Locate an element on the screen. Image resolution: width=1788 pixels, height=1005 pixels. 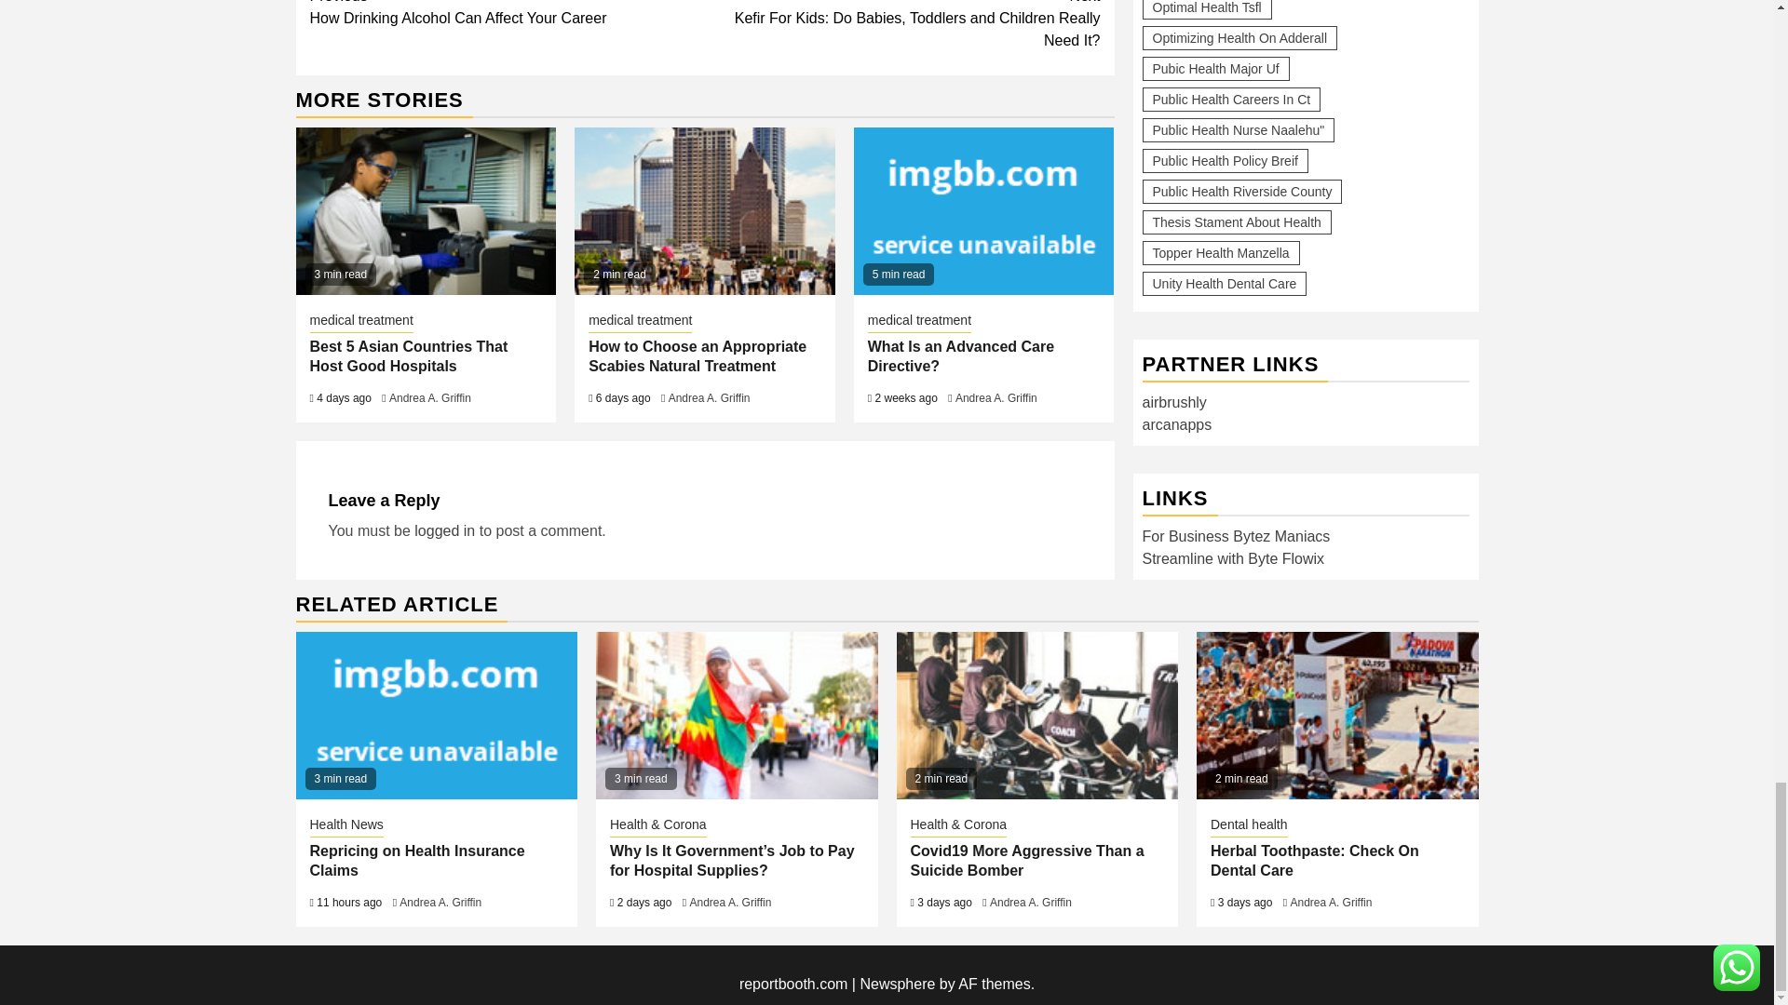
Best 5 Asian Countries That Host Good Hospitals is located at coordinates (427, 211).